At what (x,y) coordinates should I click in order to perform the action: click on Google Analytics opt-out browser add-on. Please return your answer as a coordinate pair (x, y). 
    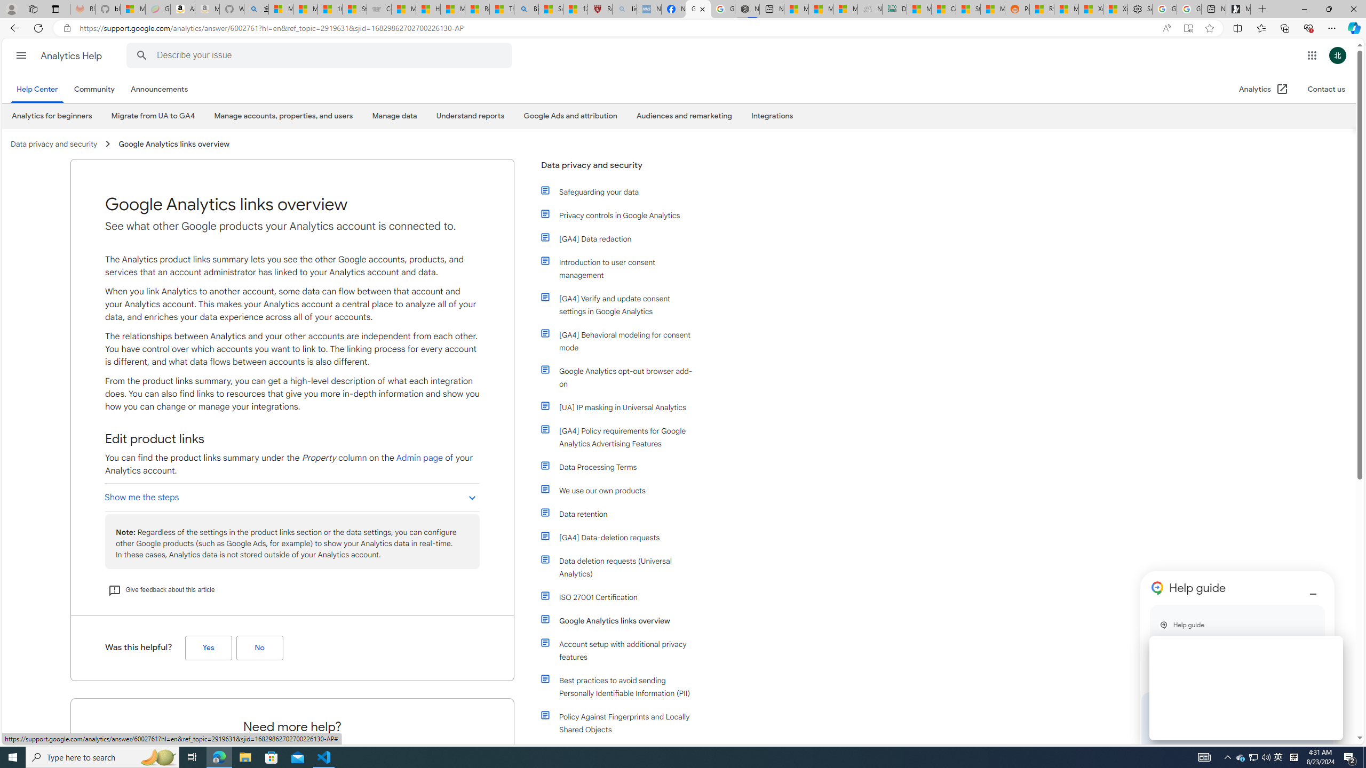
    Looking at the image, I should click on (623, 377).